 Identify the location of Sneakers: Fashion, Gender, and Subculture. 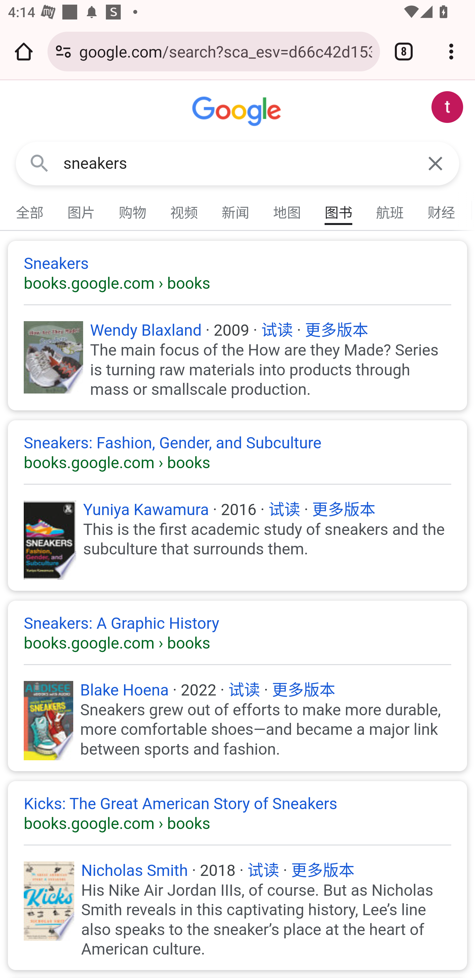
(237, 453).